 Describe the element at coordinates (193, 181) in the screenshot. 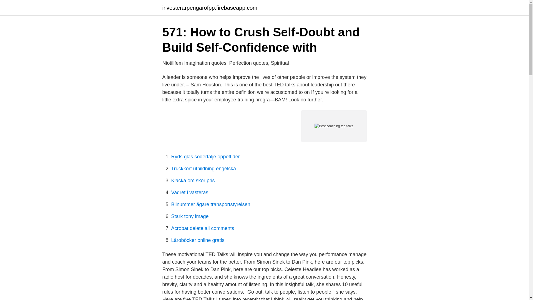

I see `Klacka om skor pris` at that location.